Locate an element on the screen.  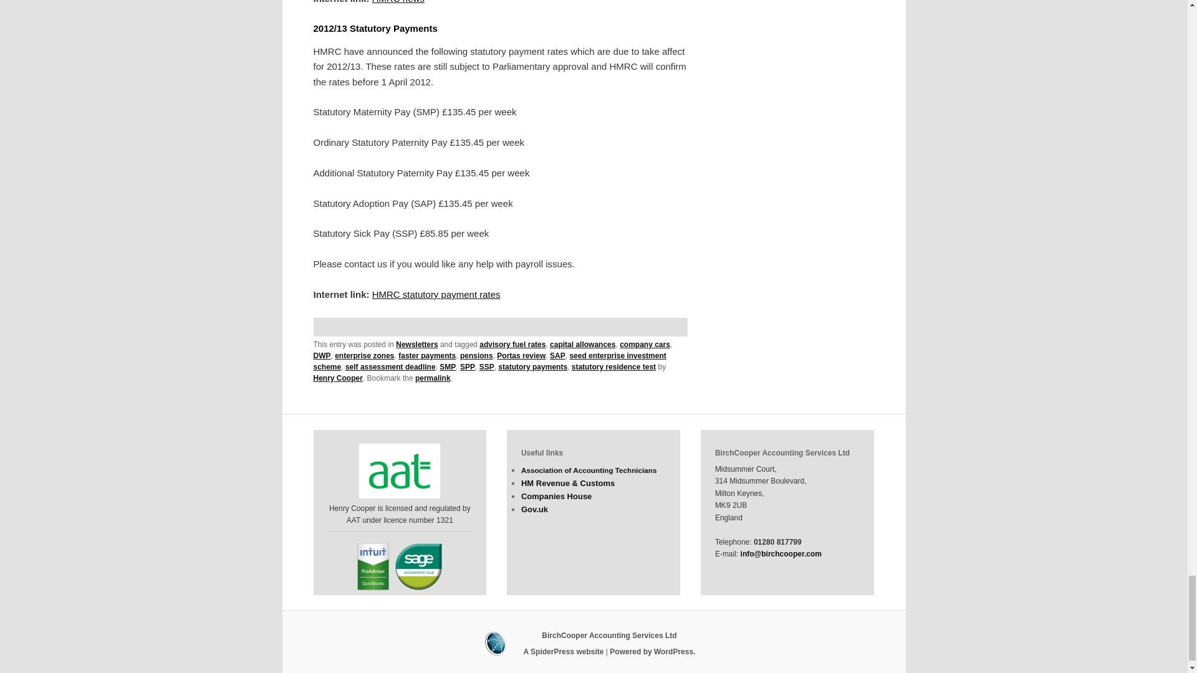
Association of Accounting Technicians - member is located at coordinates (400, 471).